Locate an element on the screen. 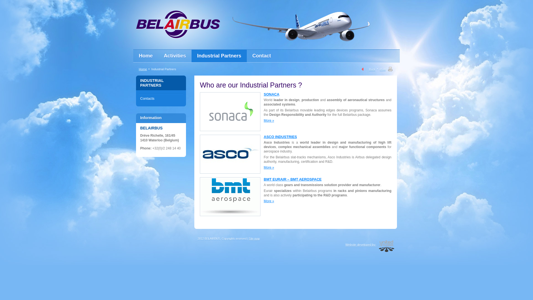 The image size is (533, 300). ASCO INDUSTRIES is located at coordinates (280, 137).